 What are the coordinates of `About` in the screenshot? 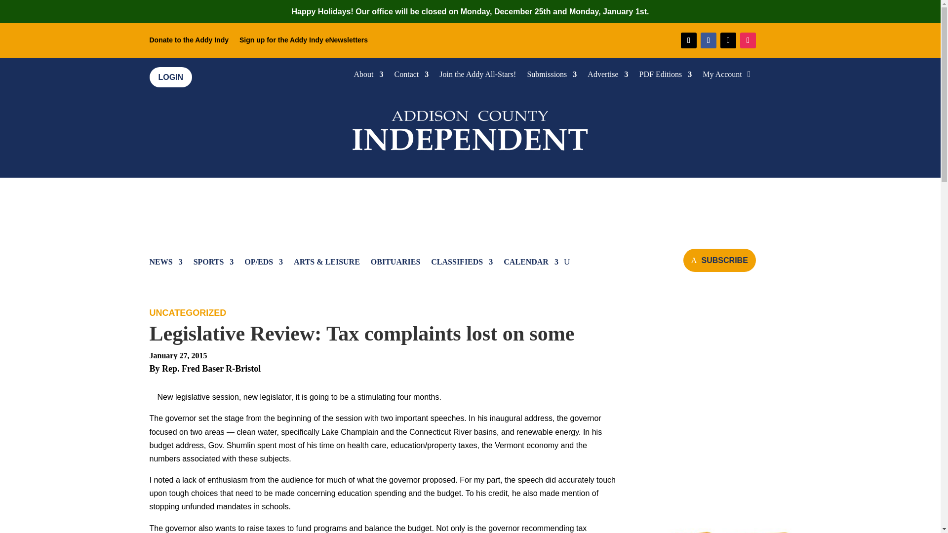 It's located at (368, 76).